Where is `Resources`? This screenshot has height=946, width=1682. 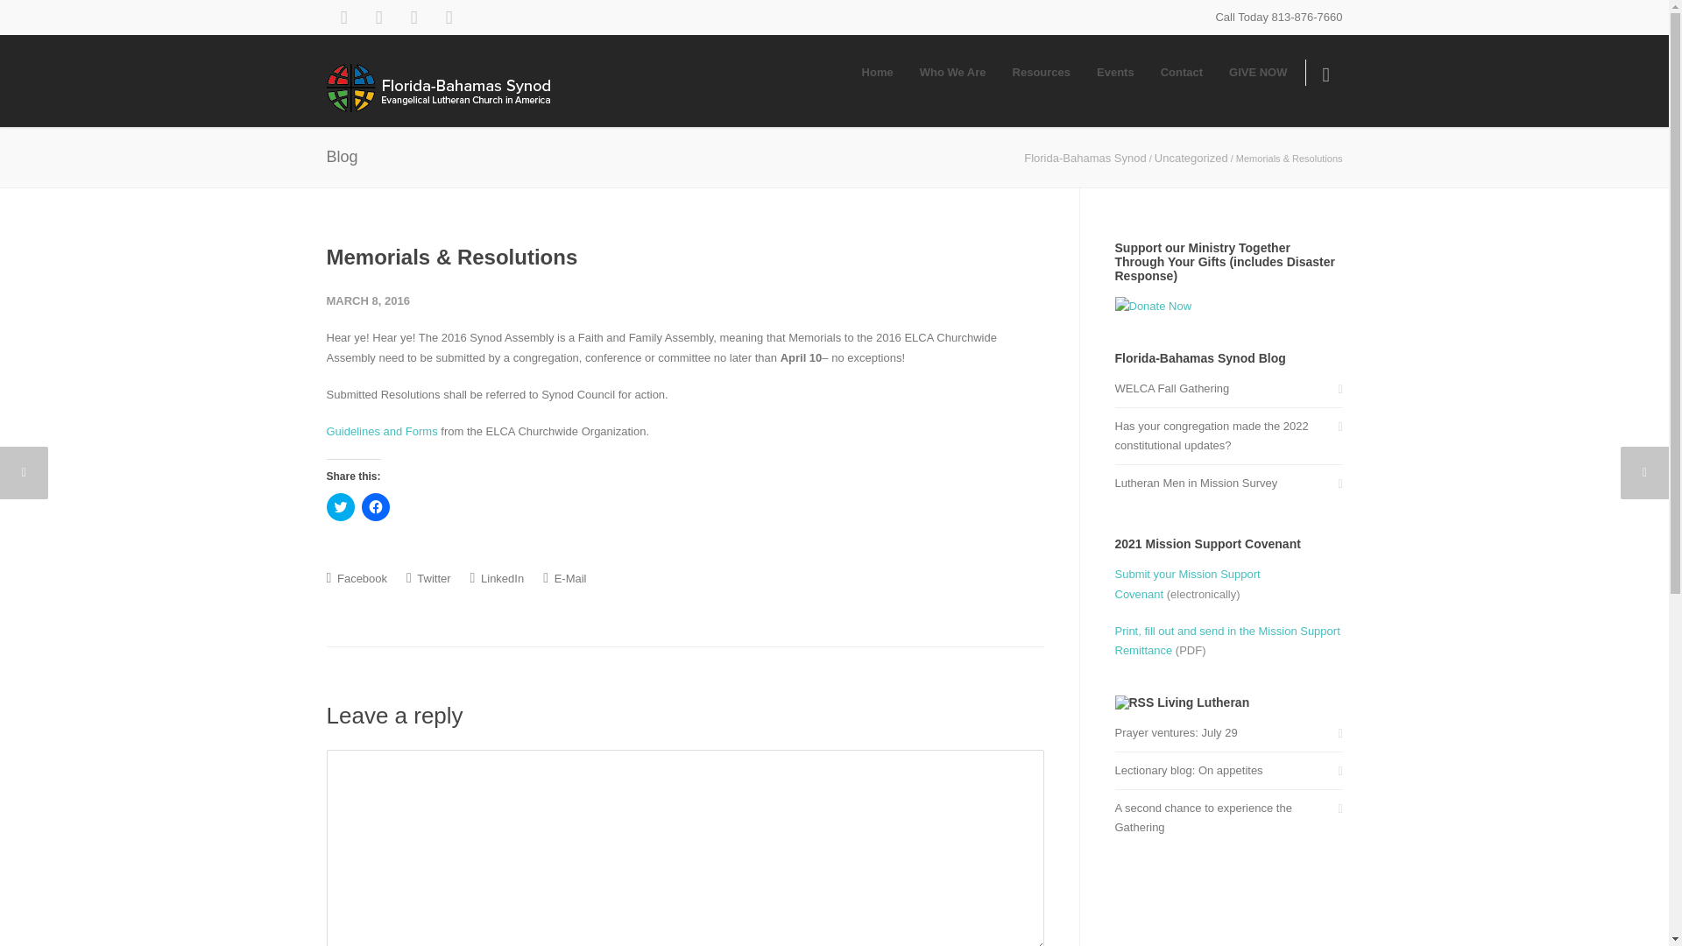
Resources is located at coordinates (1041, 72).